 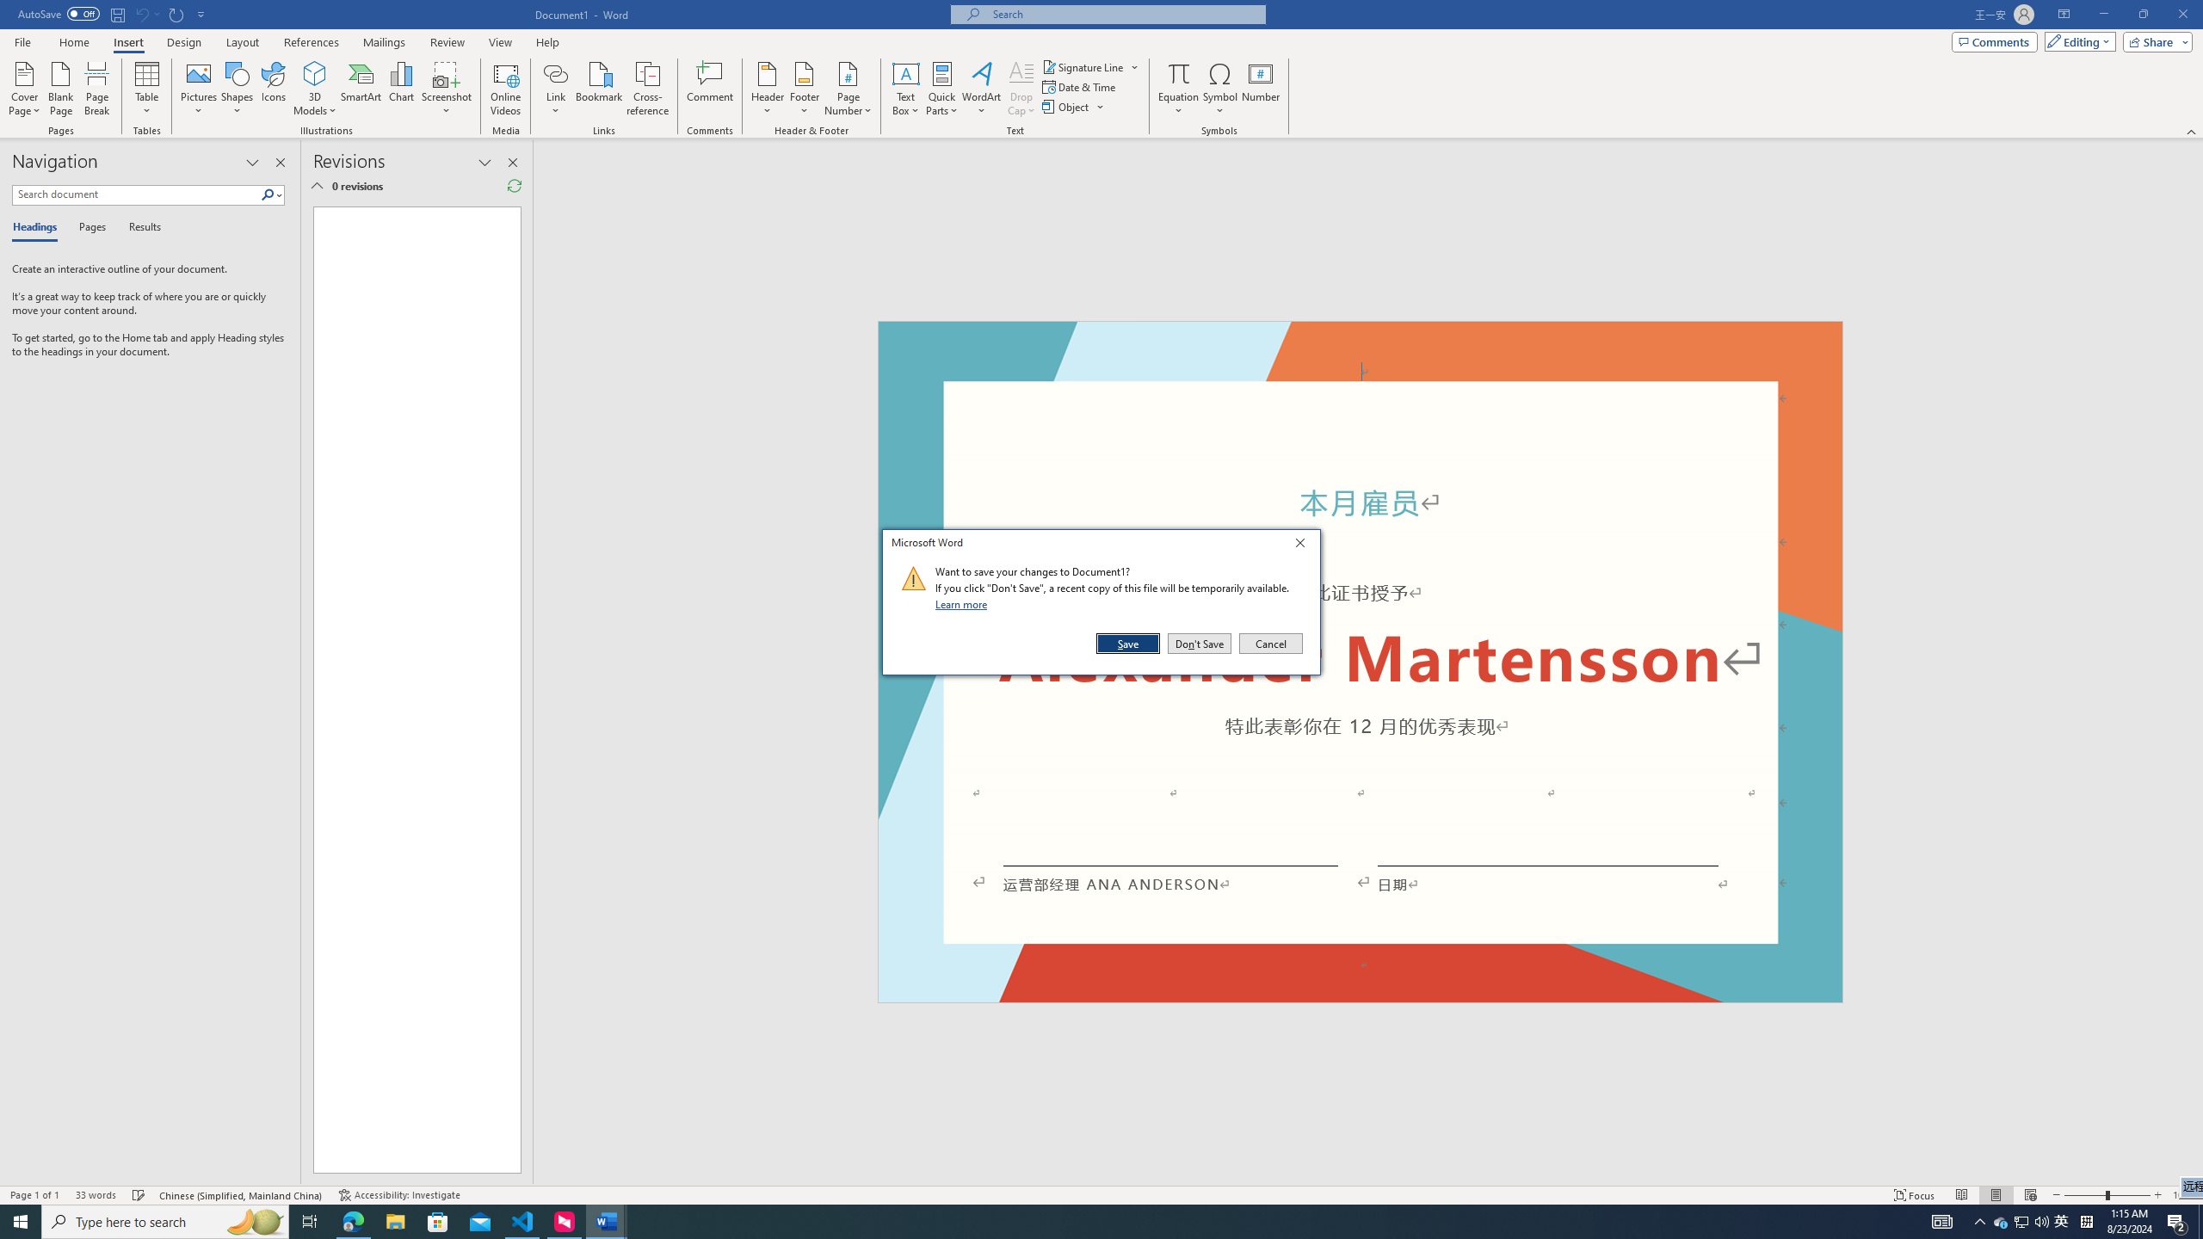 What do you see at coordinates (242, 42) in the screenshot?
I see `Layout` at bounding box center [242, 42].